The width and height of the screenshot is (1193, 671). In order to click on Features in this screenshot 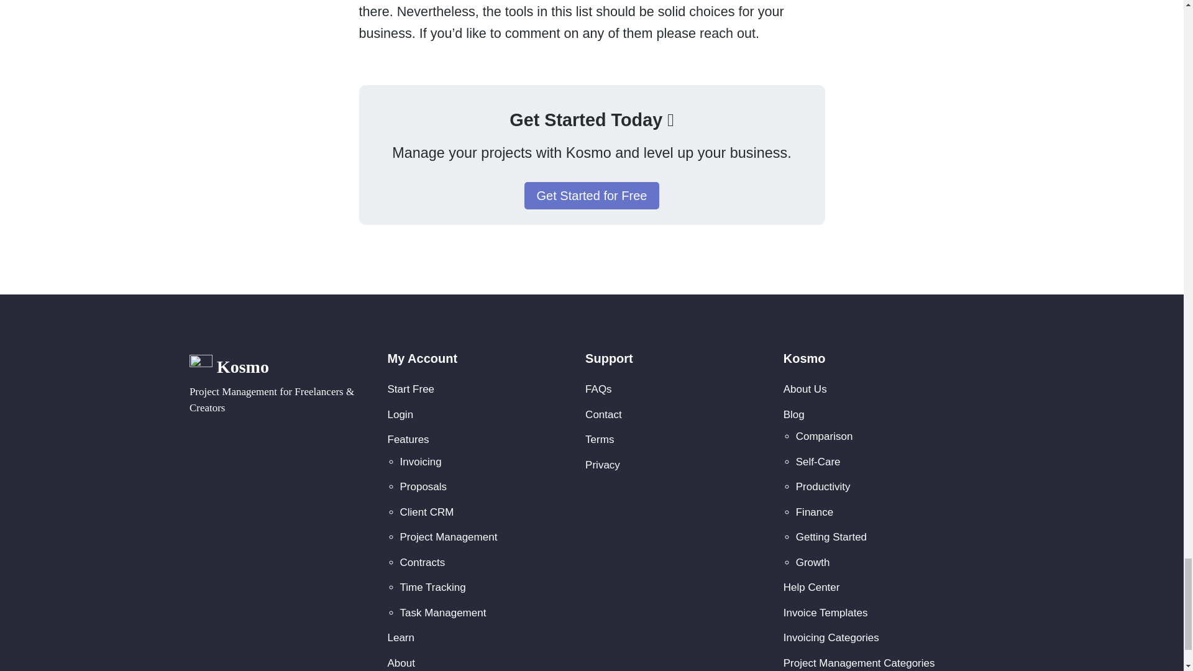, I will do `click(409, 439)`.